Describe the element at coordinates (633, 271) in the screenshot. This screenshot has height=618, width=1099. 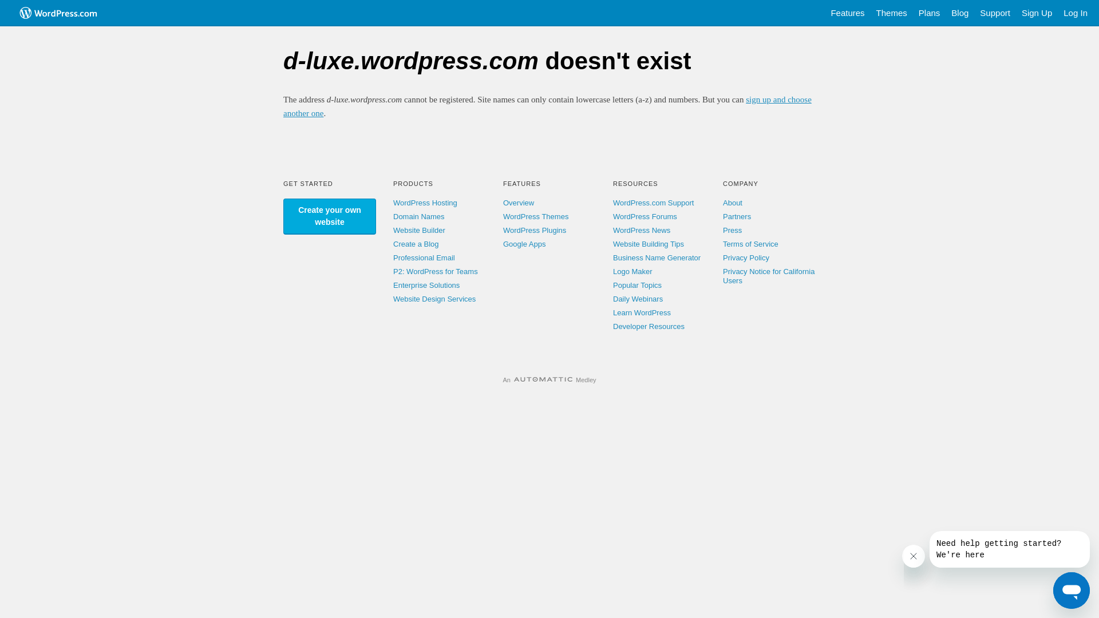
I see `Logo Maker` at that location.